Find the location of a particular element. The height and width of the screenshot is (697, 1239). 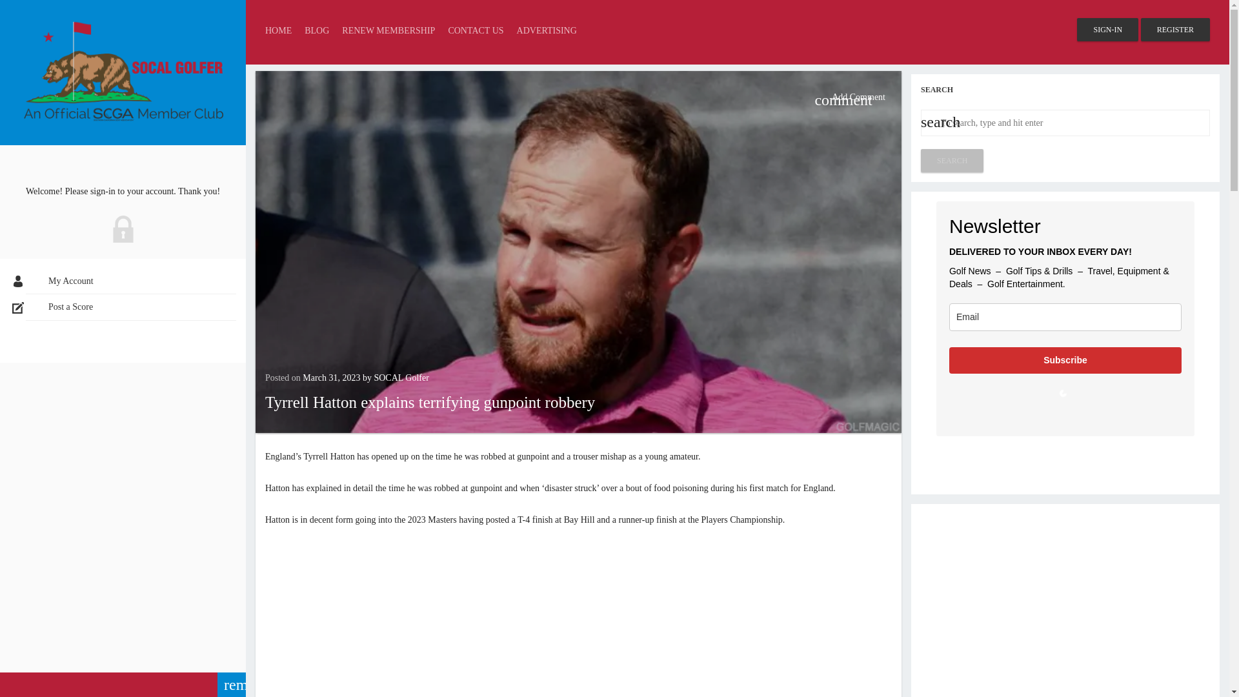

BLOG is located at coordinates (317, 30).